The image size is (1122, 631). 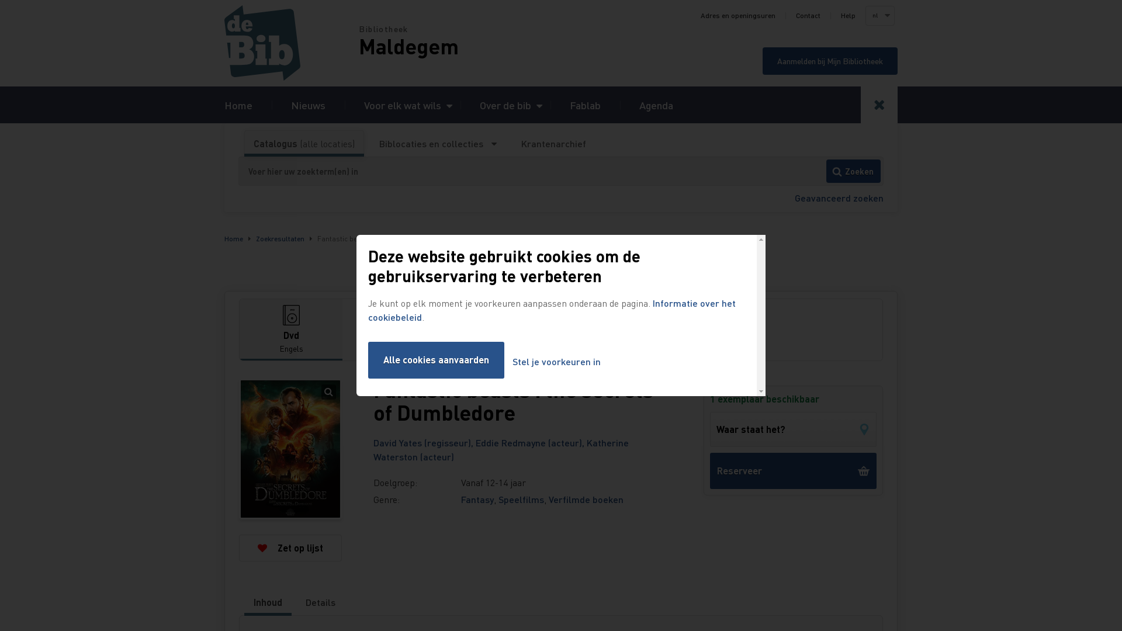 What do you see at coordinates (304, 144) in the screenshot?
I see `Catalogus (alle locaties)` at bounding box center [304, 144].